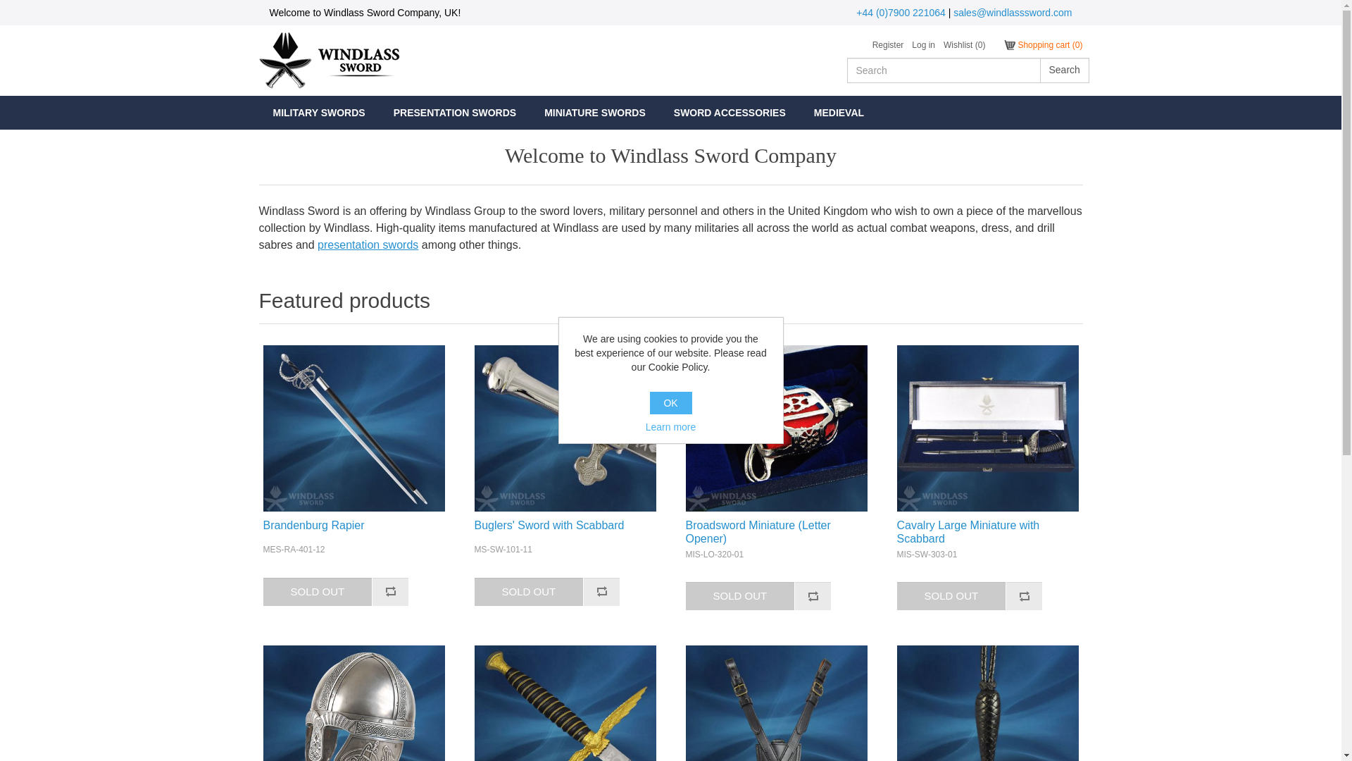  Describe the element at coordinates (565, 524) in the screenshot. I see `Buglers' Sword with Scabbard` at that location.